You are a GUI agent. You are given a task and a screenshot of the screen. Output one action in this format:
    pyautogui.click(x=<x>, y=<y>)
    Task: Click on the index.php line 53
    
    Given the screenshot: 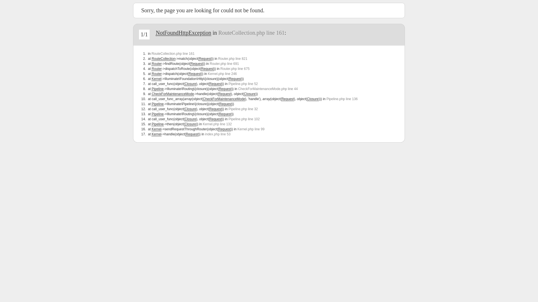 What is the action you would take?
    pyautogui.click(x=218, y=134)
    